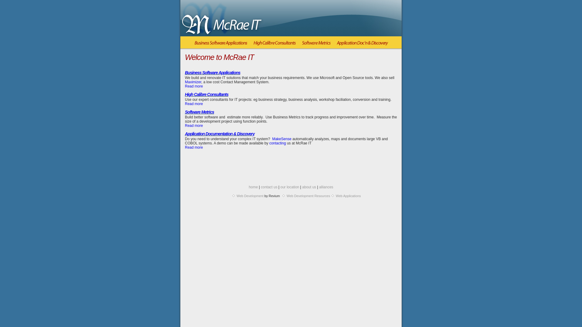 The width and height of the screenshot is (582, 327). Describe the element at coordinates (199, 112) in the screenshot. I see `Software Metrics` at that location.